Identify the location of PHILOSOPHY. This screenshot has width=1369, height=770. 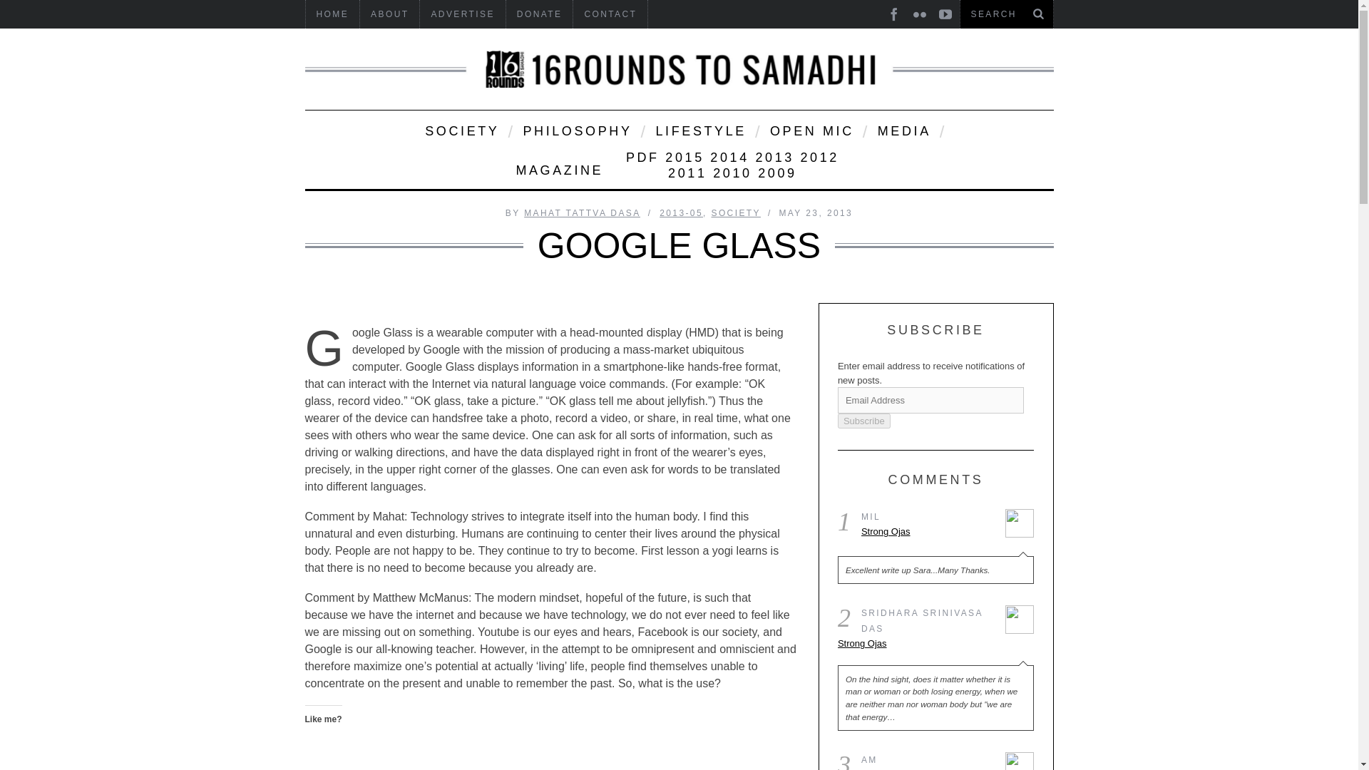
(576, 130).